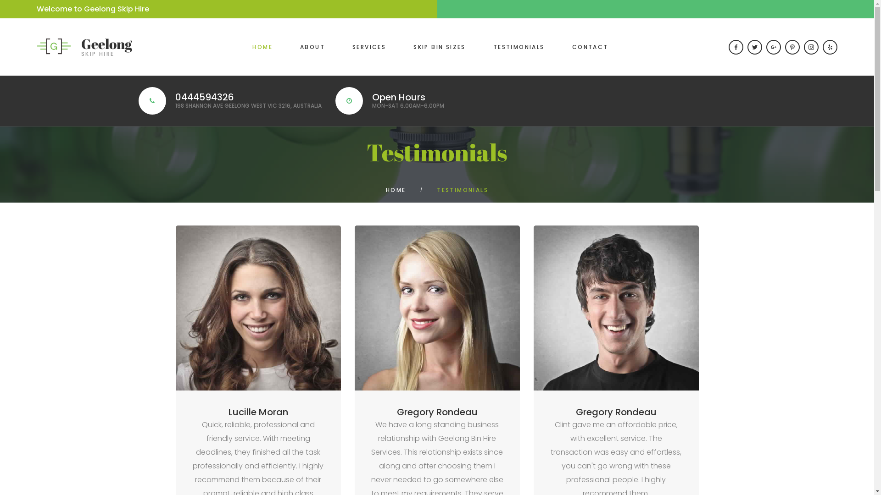 The image size is (881, 495). Describe the element at coordinates (312, 47) in the screenshot. I see `ABOUT` at that location.